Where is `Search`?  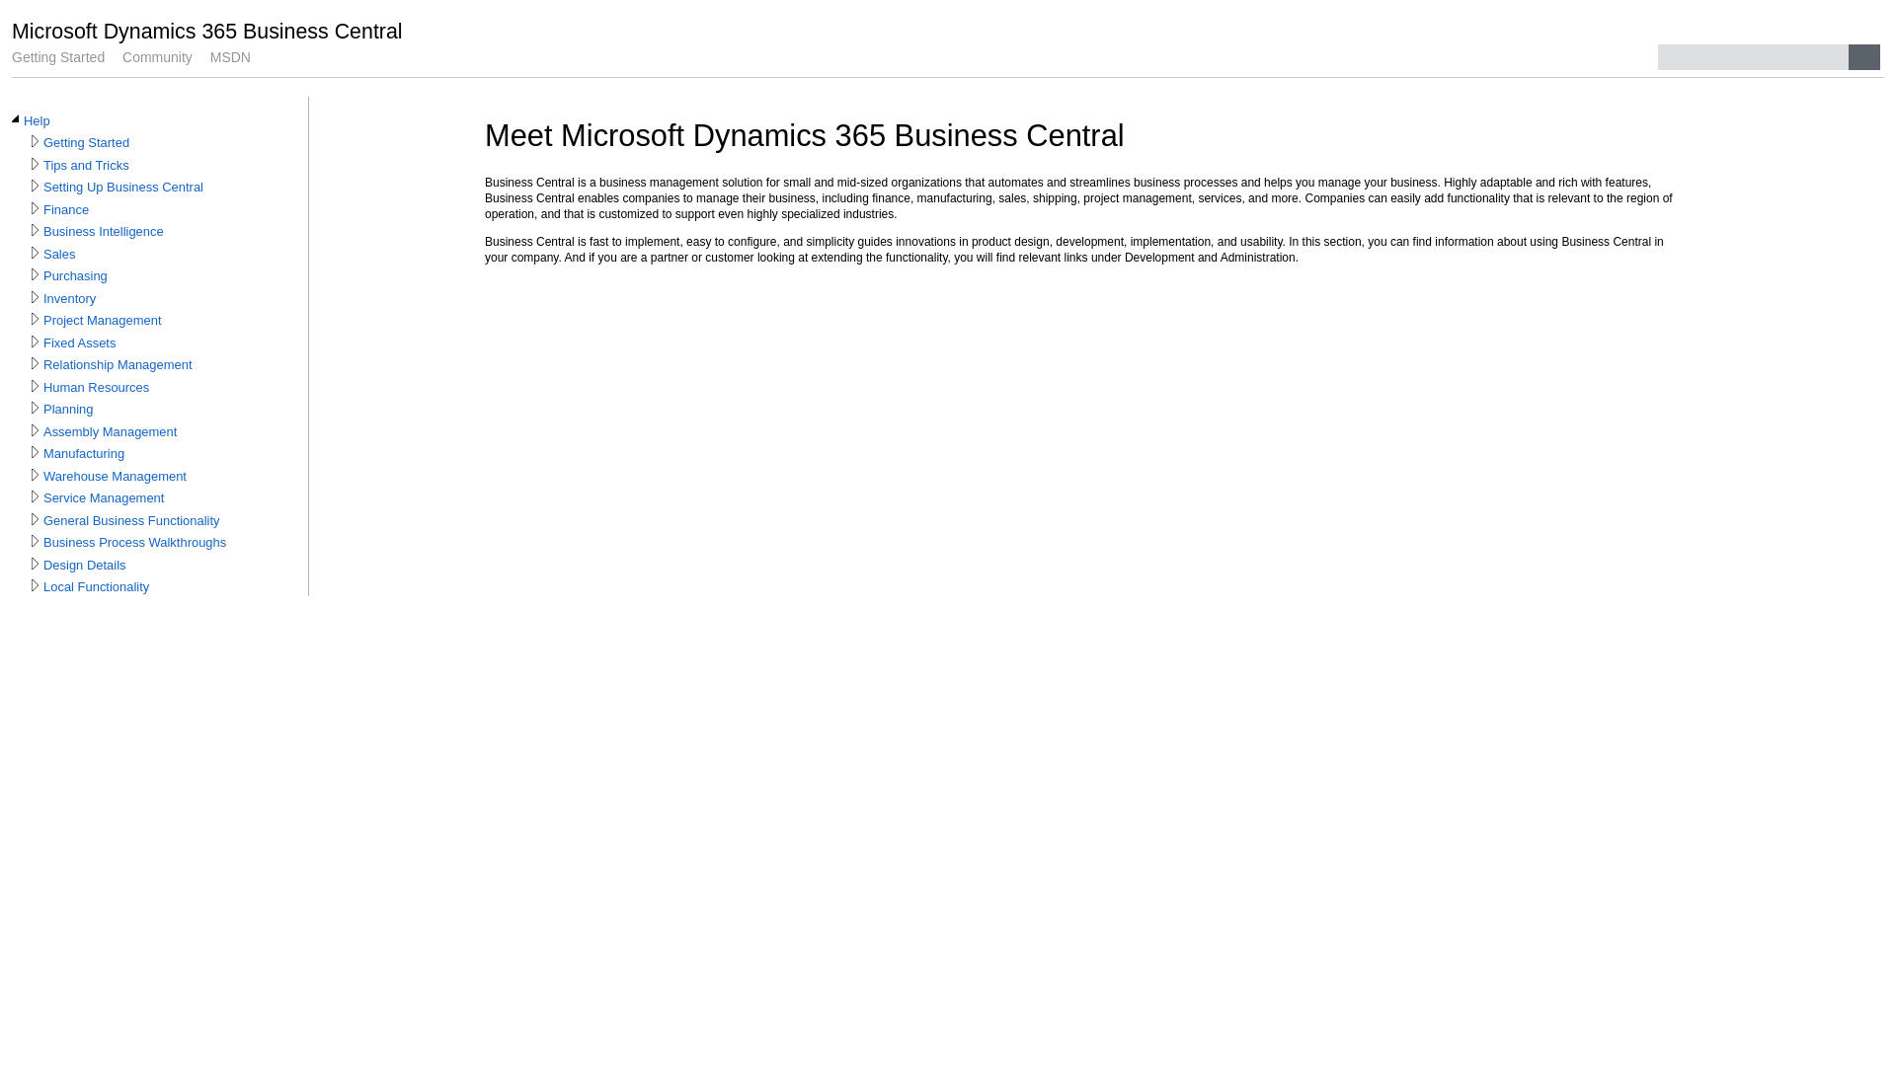 Search is located at coordinates (1864, 57).